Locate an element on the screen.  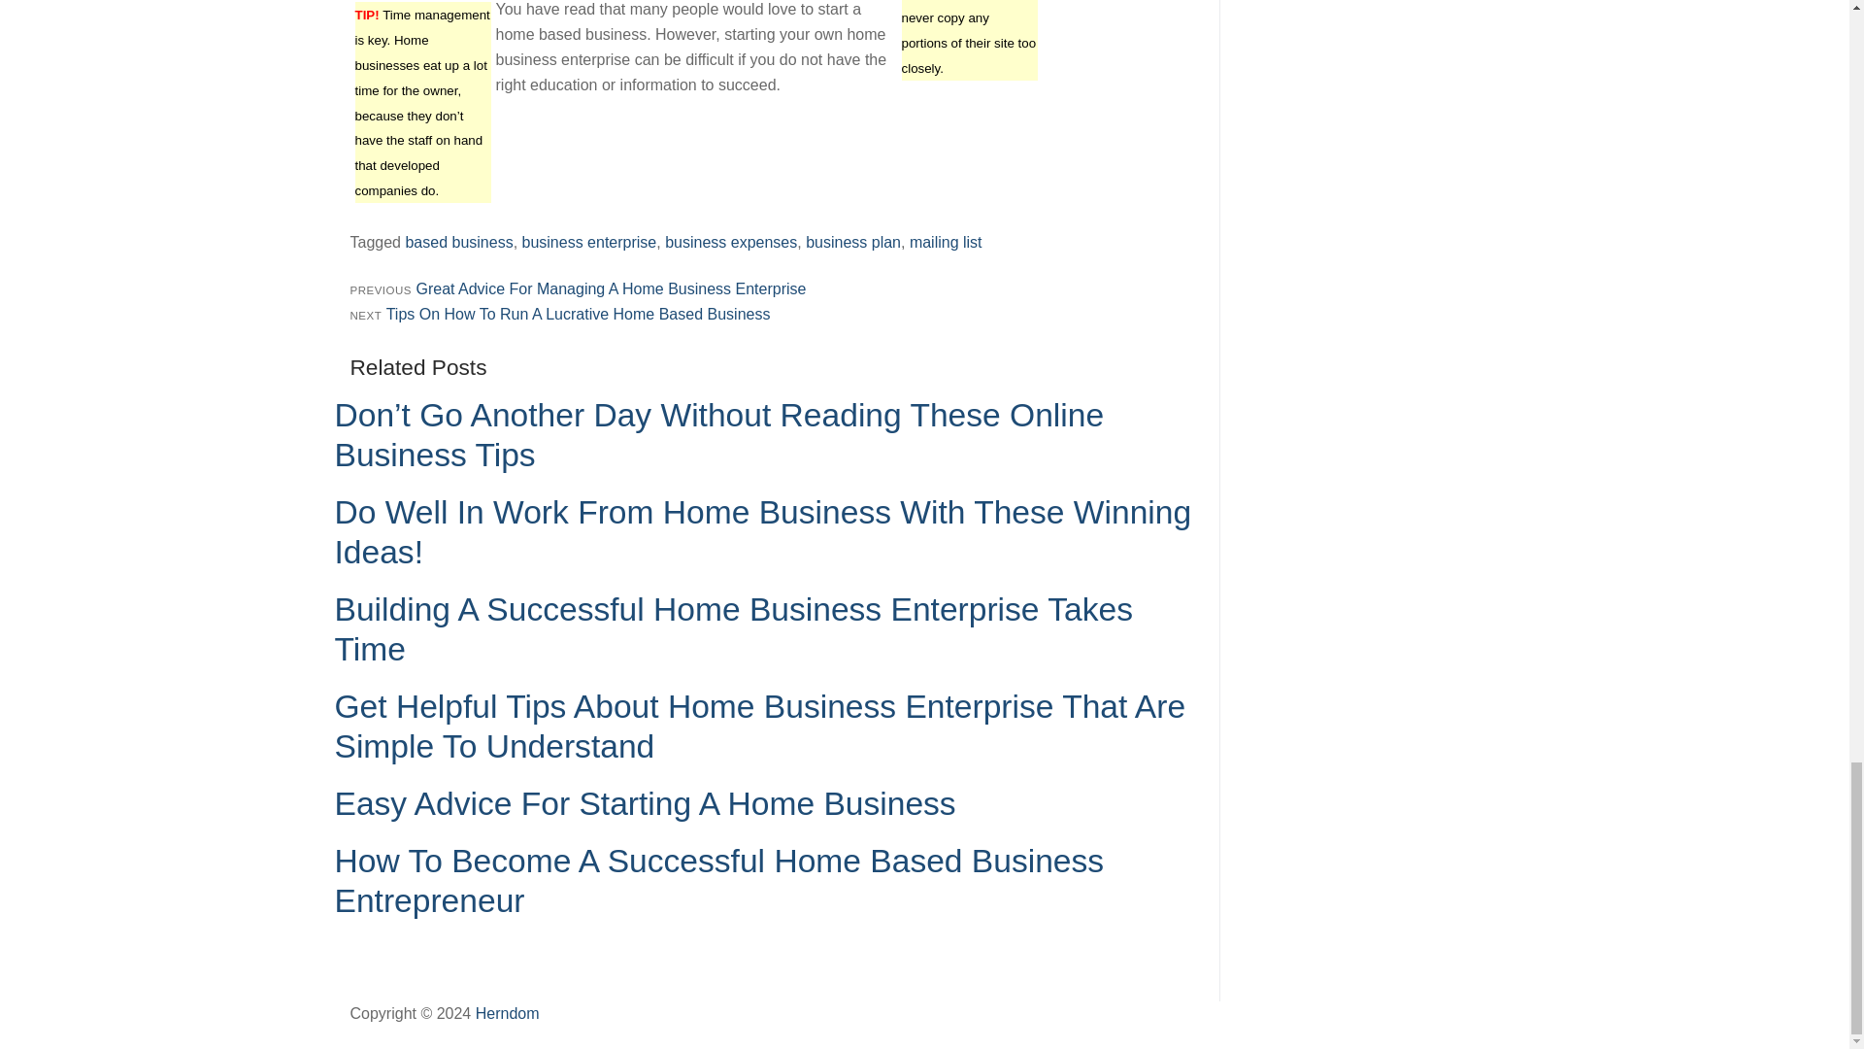
based business is located at coordinates (458, 242).